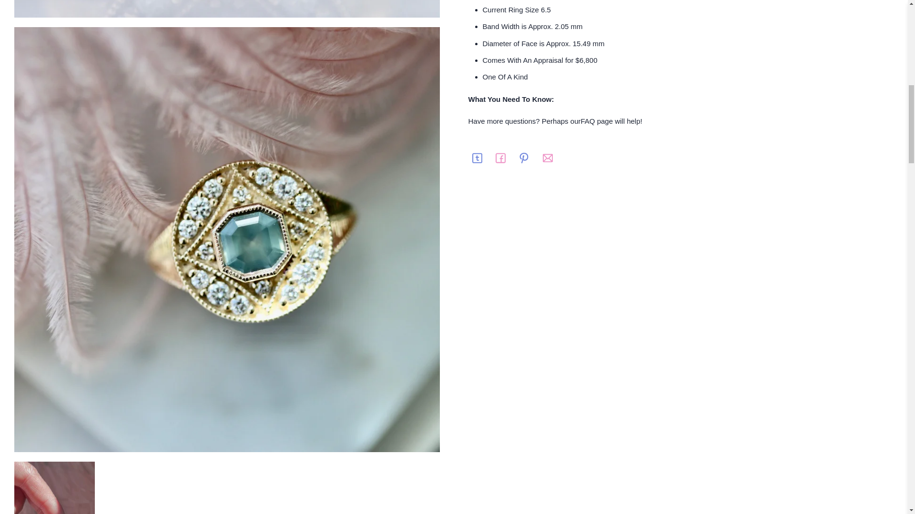 The height and width of the screenshot is (514, 915). Describe the element at coordinates (548, 60) in the screenshot. I see `JEWELRY APPRAISALS: EVERYTHING YOU NEED TO KNOW` at that location.